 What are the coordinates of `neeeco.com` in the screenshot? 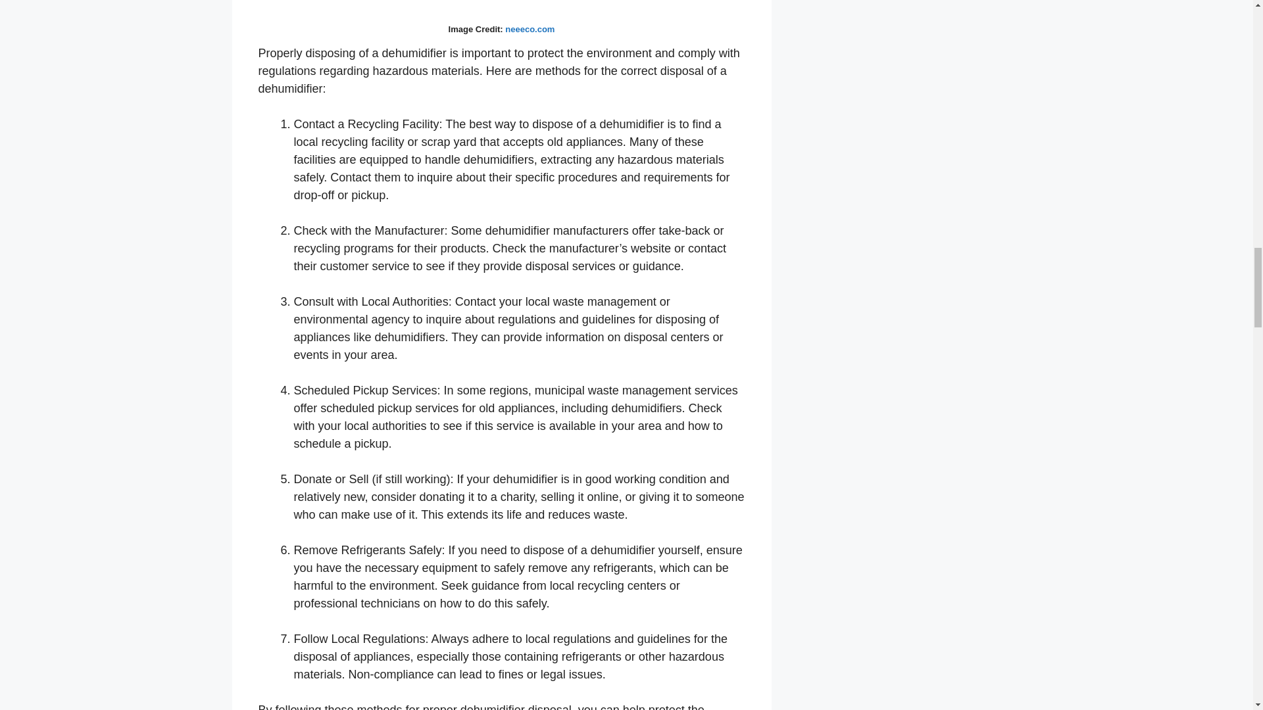 It's located at (530, 29).